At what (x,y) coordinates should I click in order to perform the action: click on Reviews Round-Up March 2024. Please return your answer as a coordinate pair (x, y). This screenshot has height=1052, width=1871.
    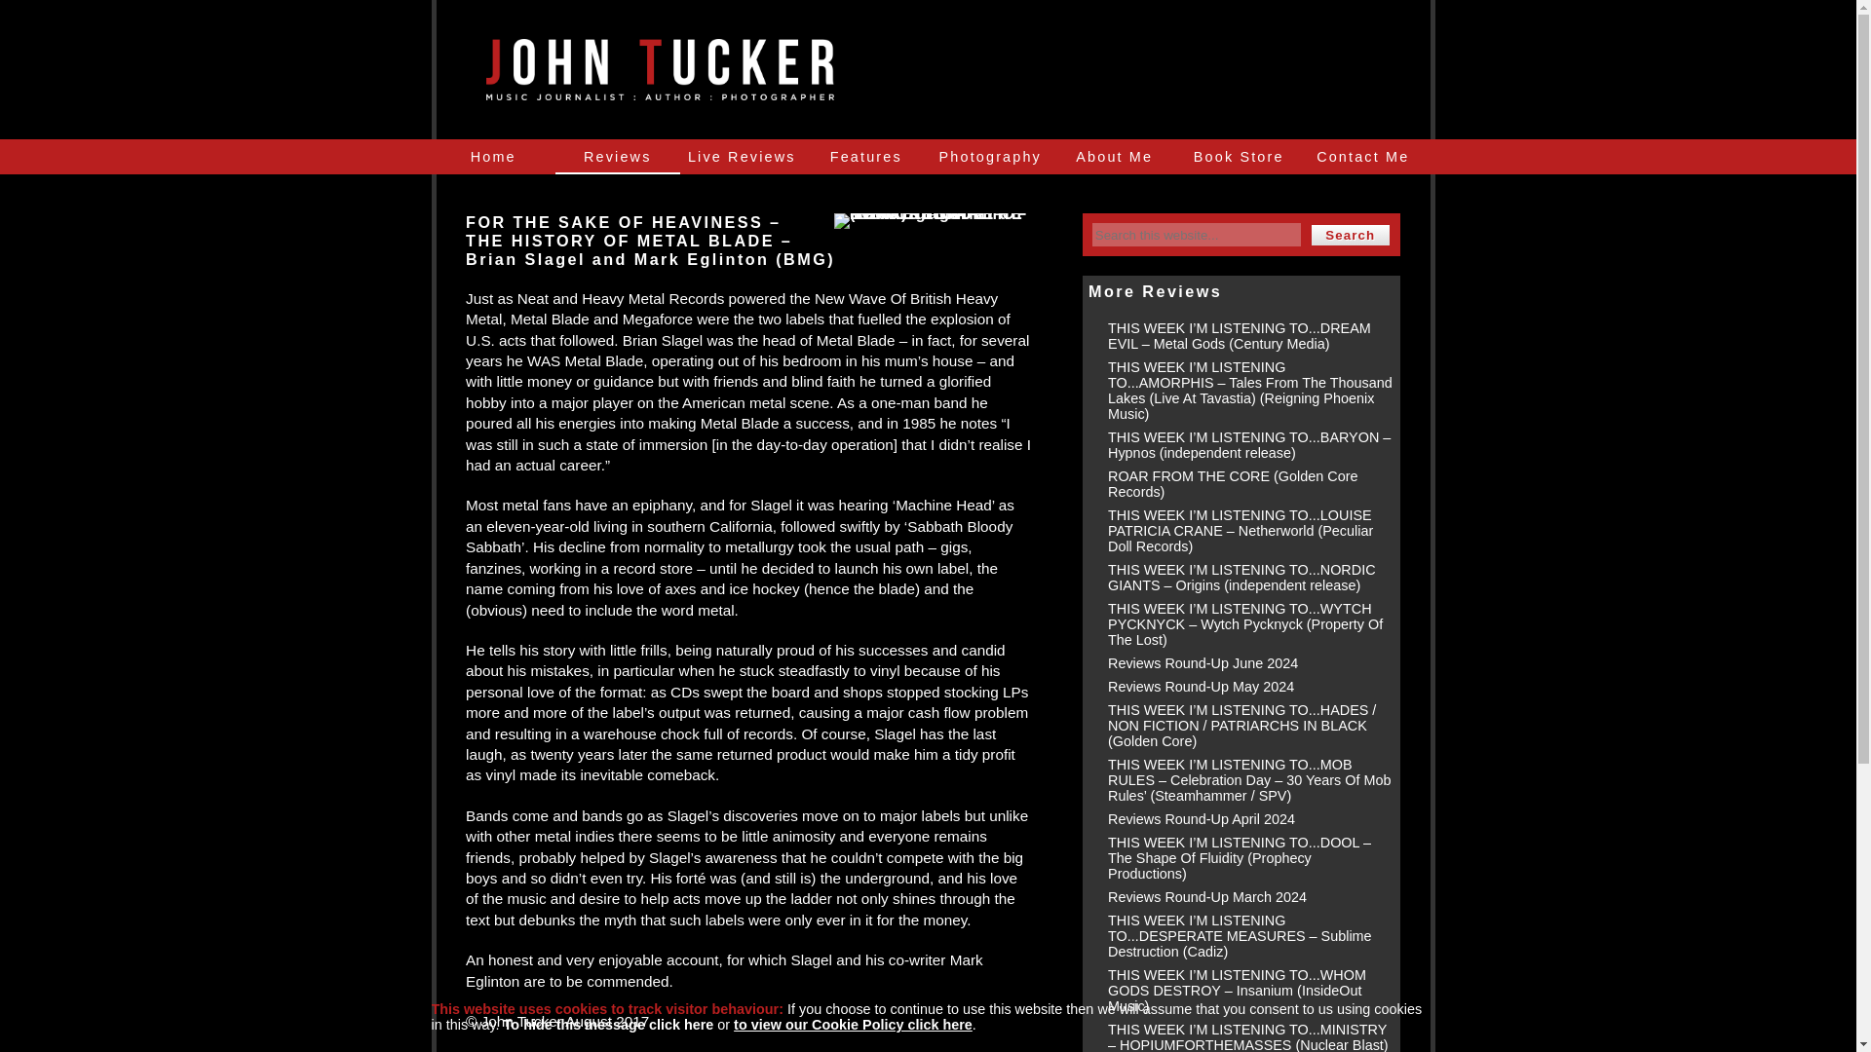
    Looking at the image, I should click on (1206, 896).